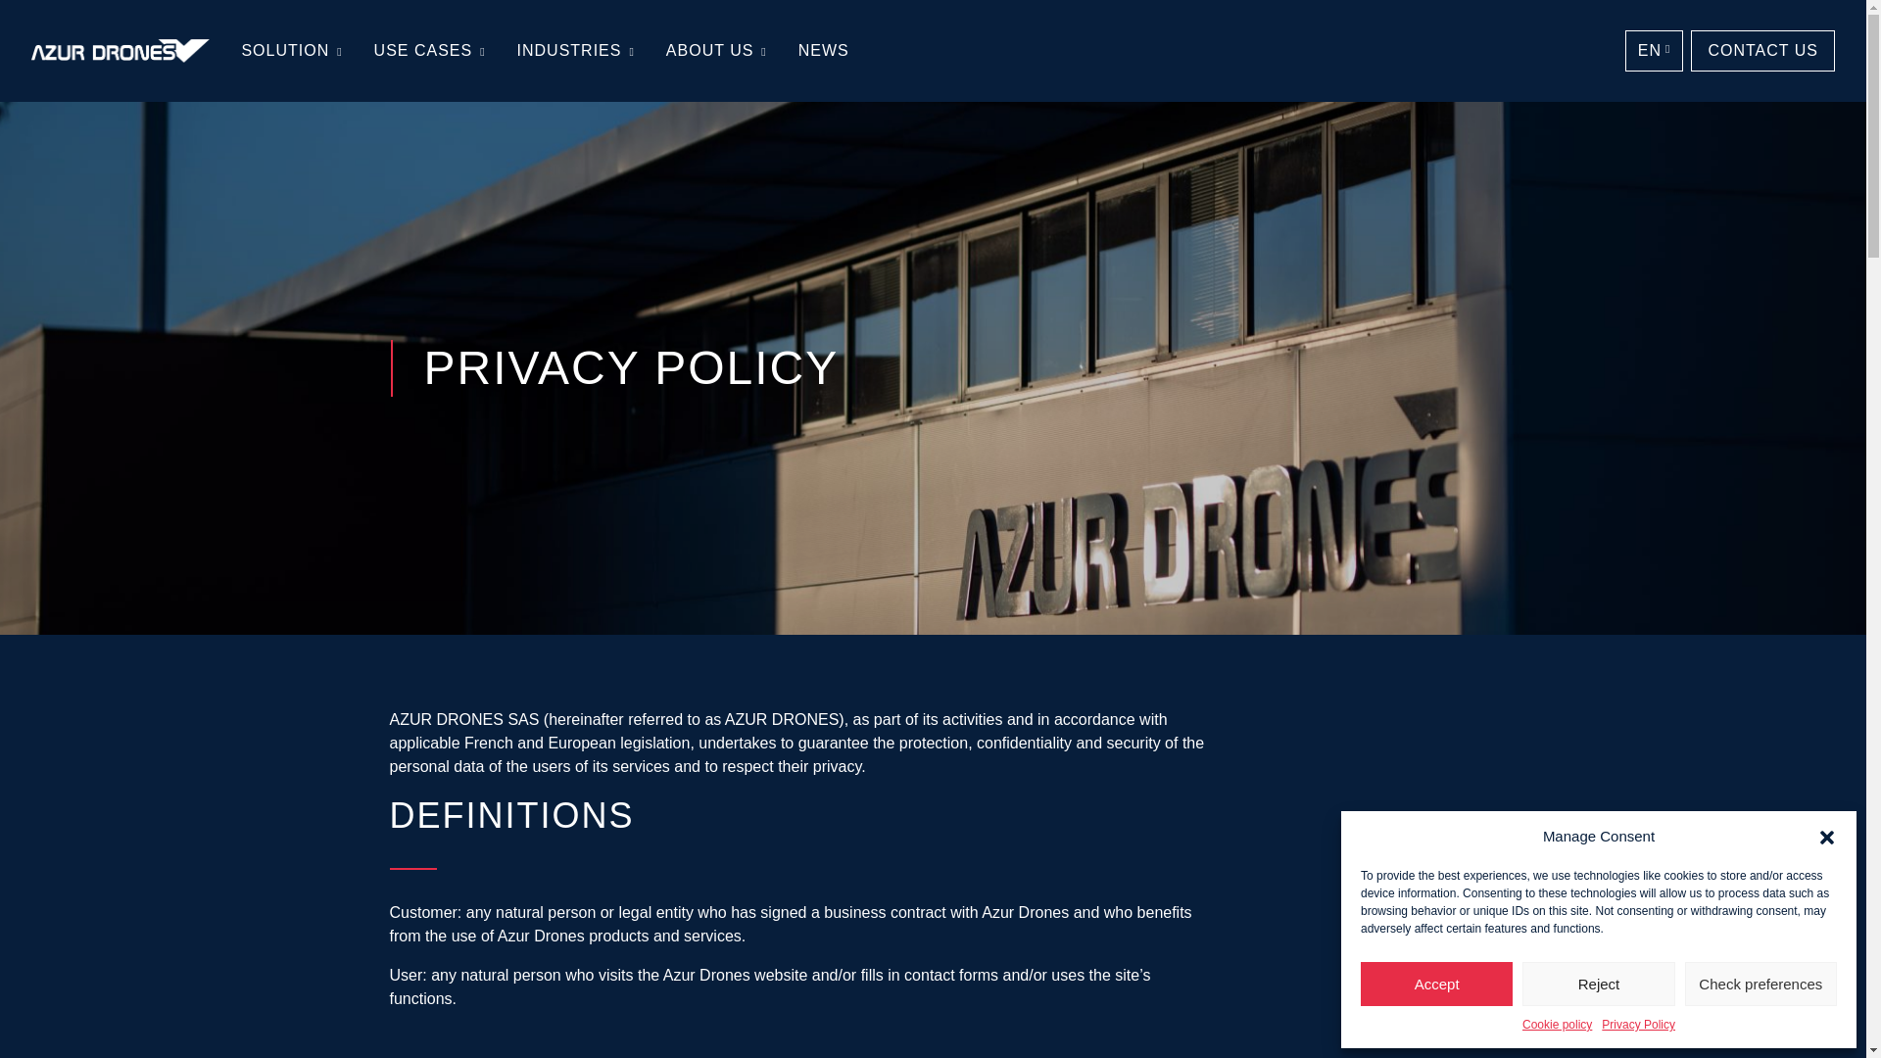 The width and height of the screenshot is (1881, 1058). I want to click on Privacy Policy, so click(1638, 1025).